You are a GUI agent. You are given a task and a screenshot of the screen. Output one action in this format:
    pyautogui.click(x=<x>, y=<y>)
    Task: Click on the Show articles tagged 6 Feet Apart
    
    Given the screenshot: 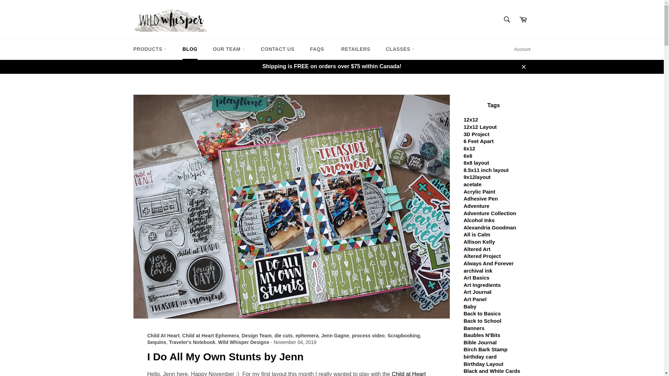 What is the action you would take?
    pyautogui.click(x=478, y=141)
    